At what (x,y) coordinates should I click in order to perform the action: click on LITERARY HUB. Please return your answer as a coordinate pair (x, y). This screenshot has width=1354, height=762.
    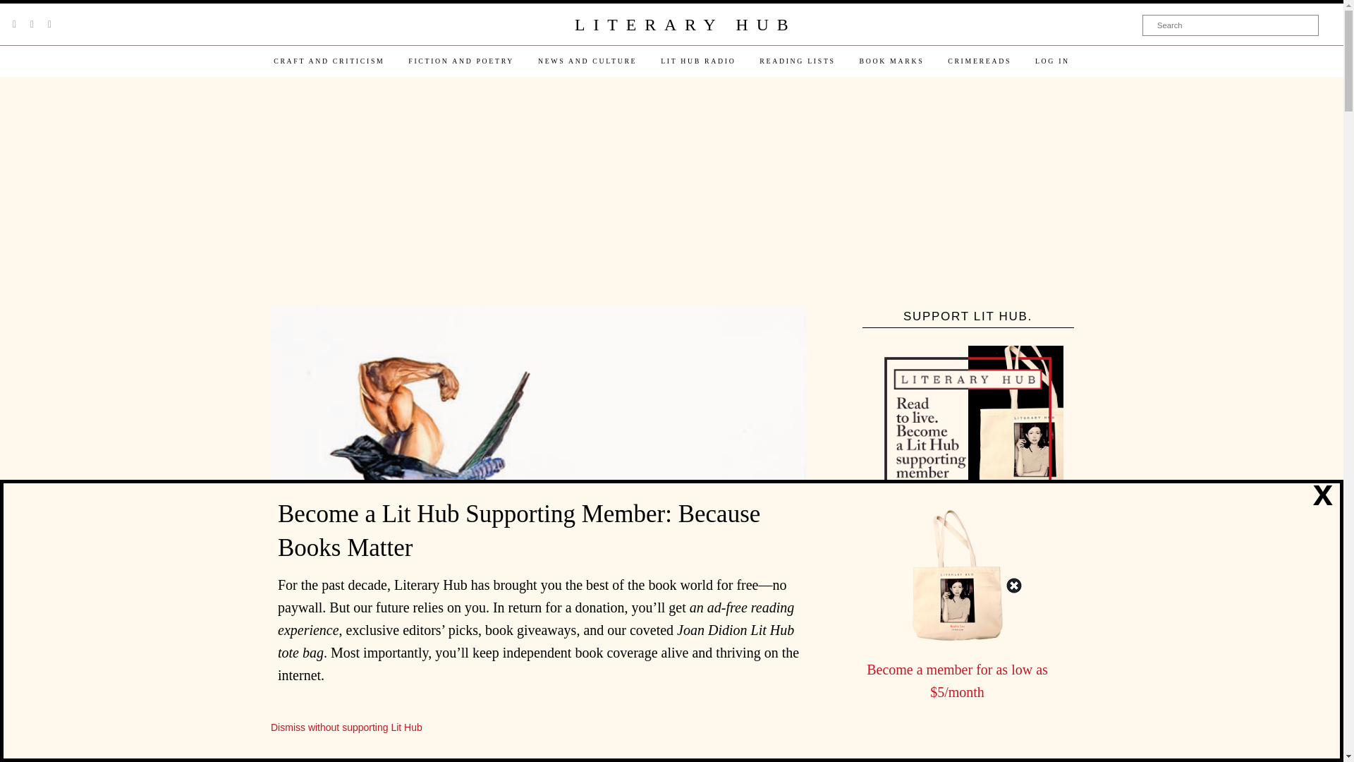
    Looking at the image, I should click on (685, 25).